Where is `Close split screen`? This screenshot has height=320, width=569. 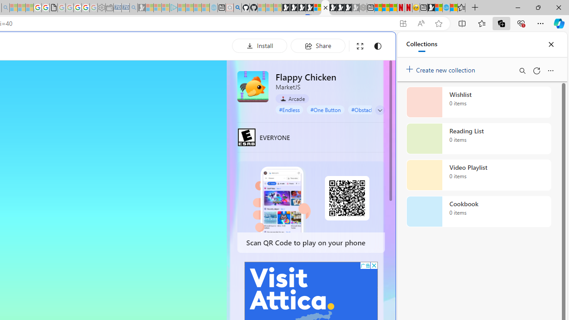 Close split screen is located at coordinates (375, 45).